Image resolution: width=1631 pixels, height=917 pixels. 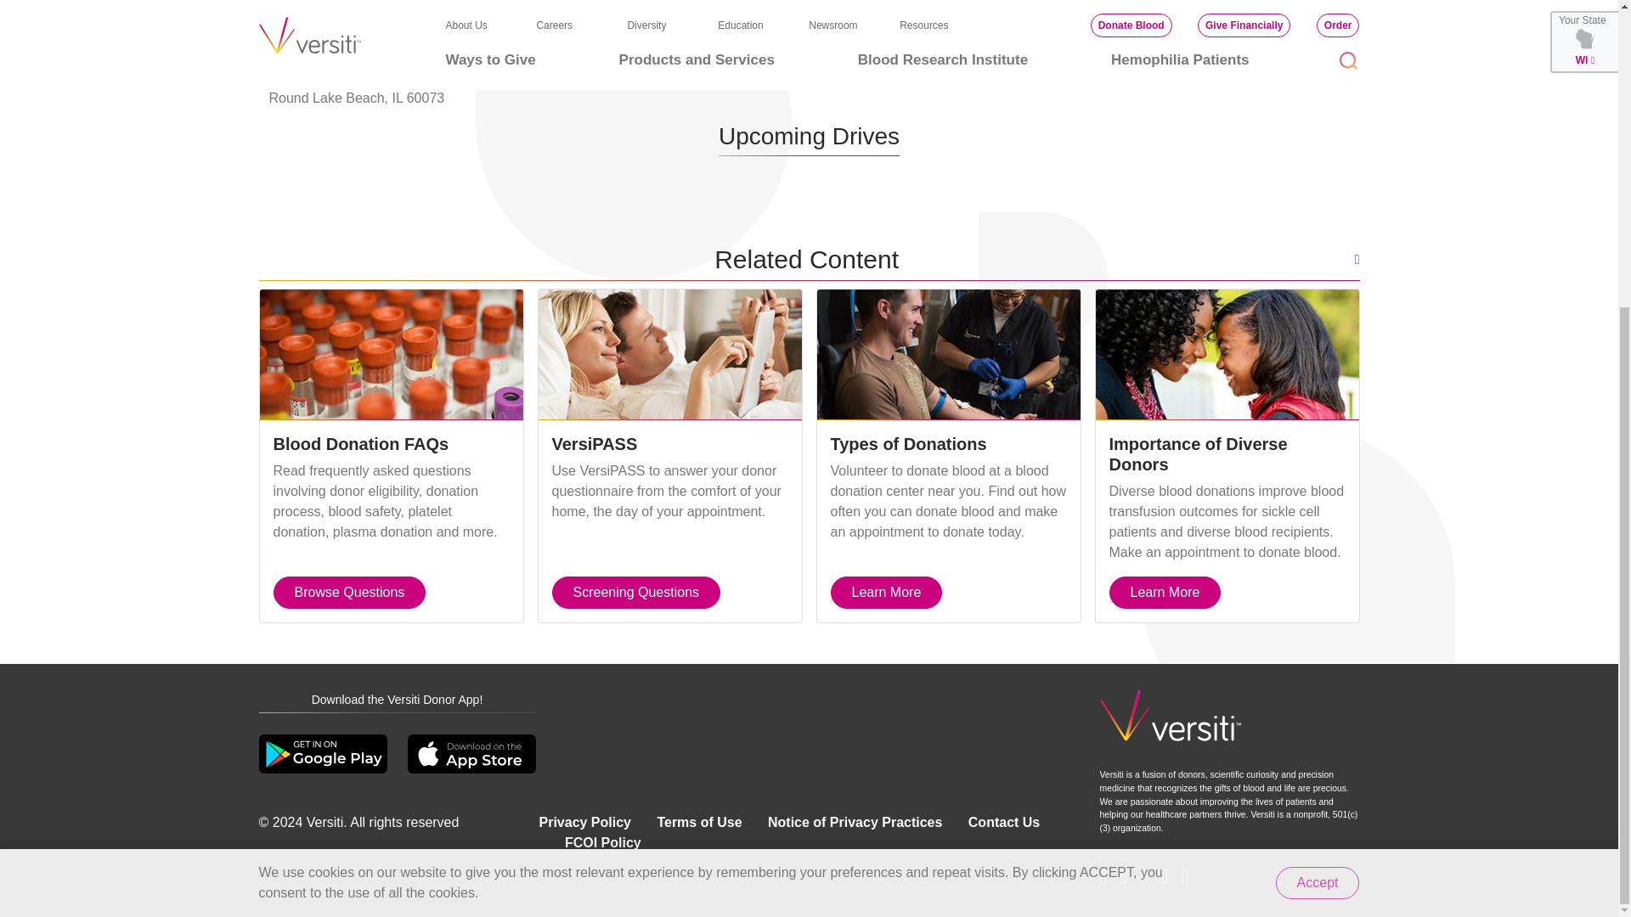 I want to click on Importance of Diverse Donors, so click(x=1227, y=355).